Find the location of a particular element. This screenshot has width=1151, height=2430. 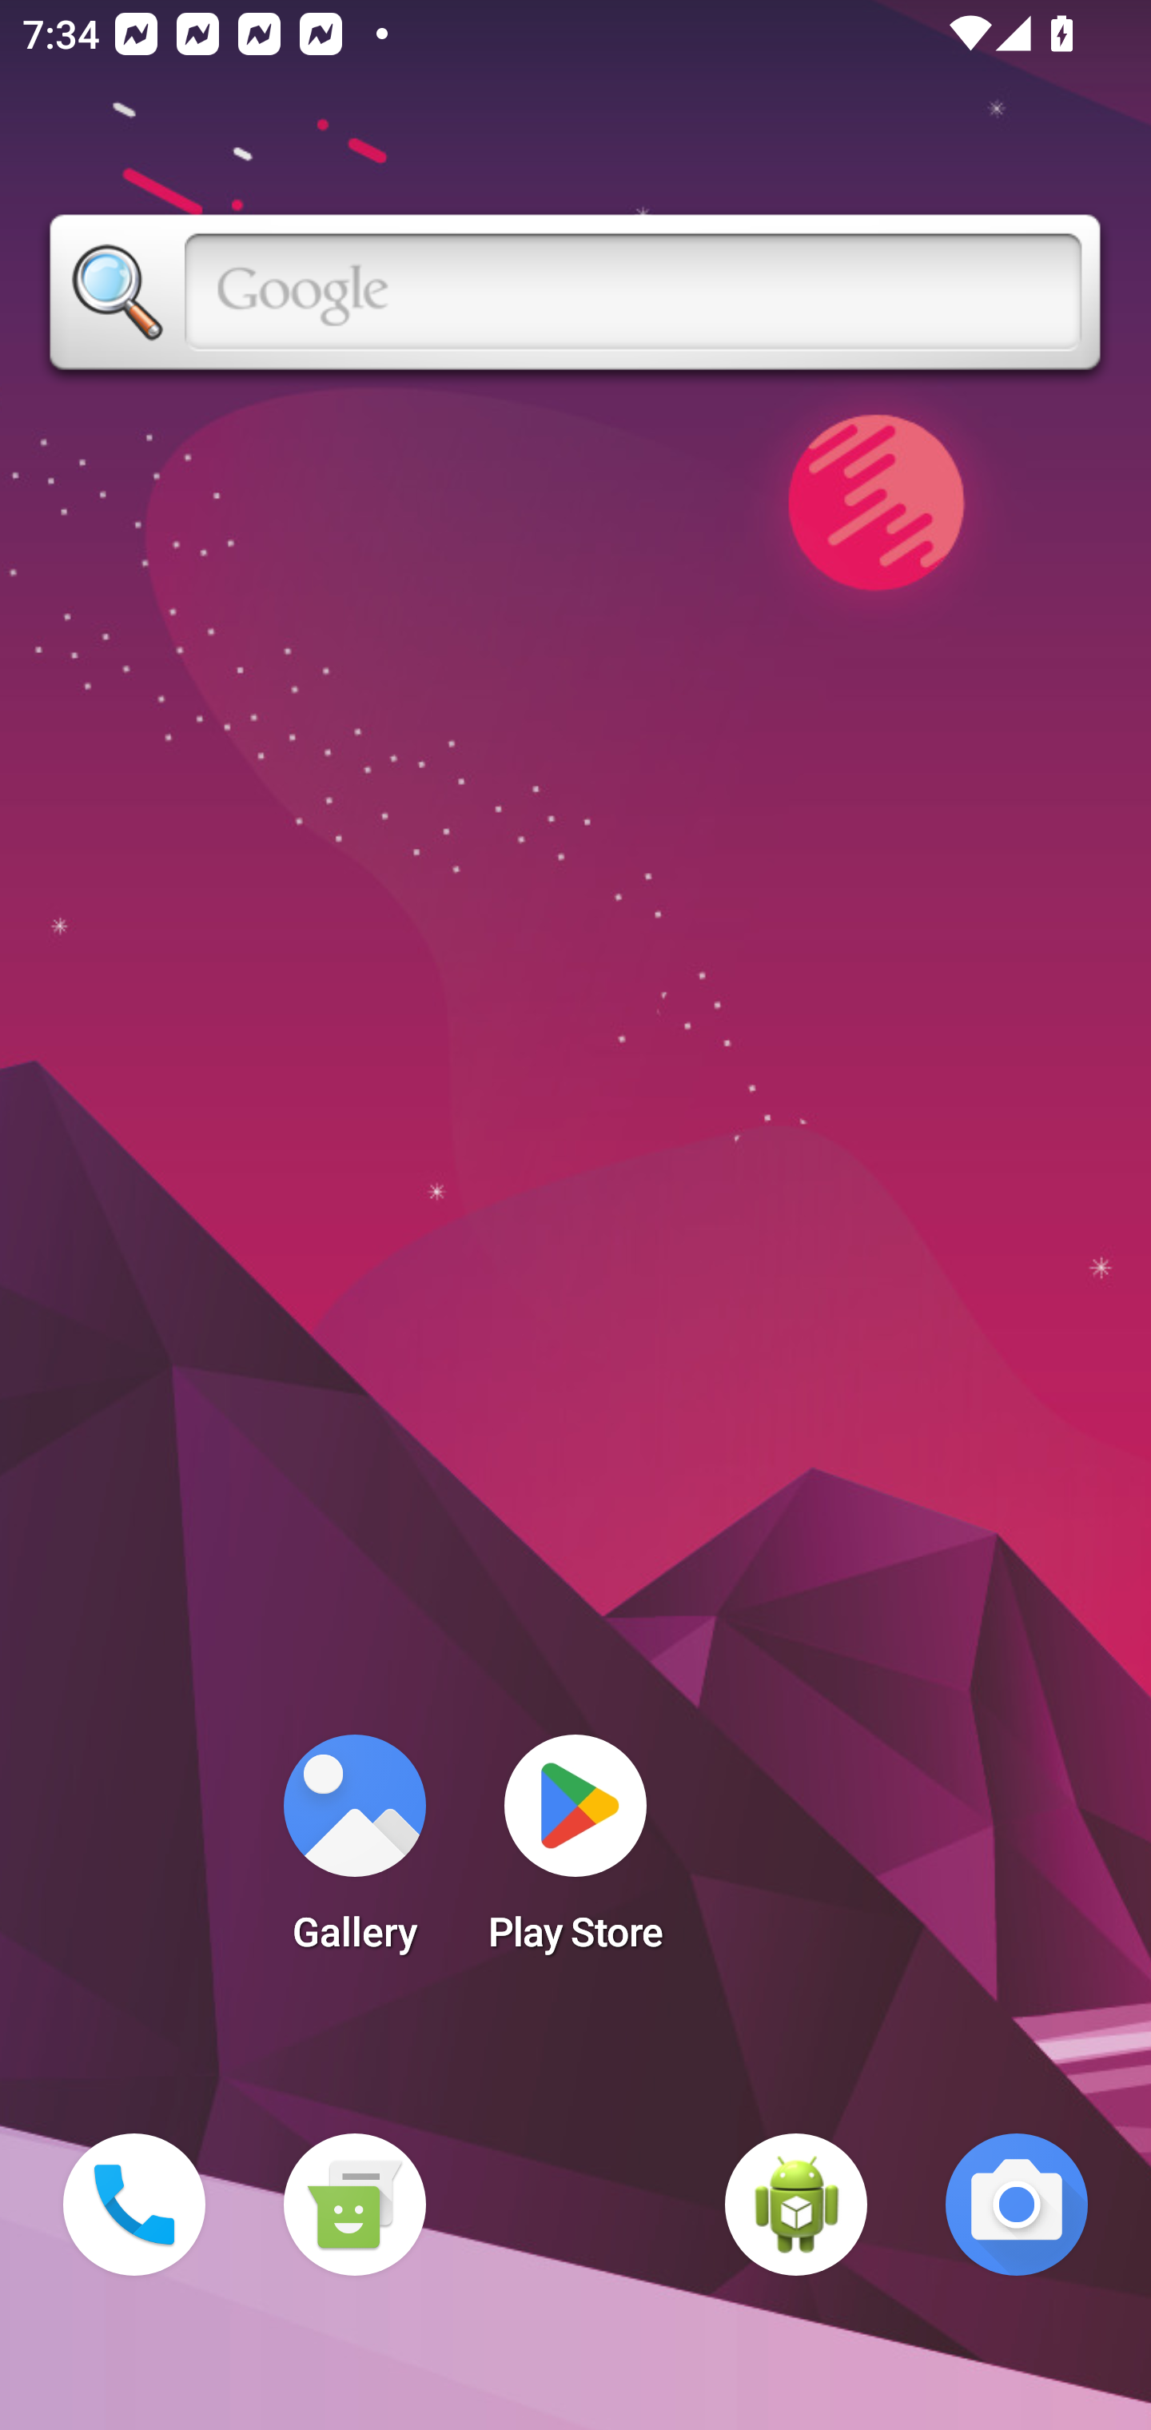

Camera is located at coordinates (1017, 2205).